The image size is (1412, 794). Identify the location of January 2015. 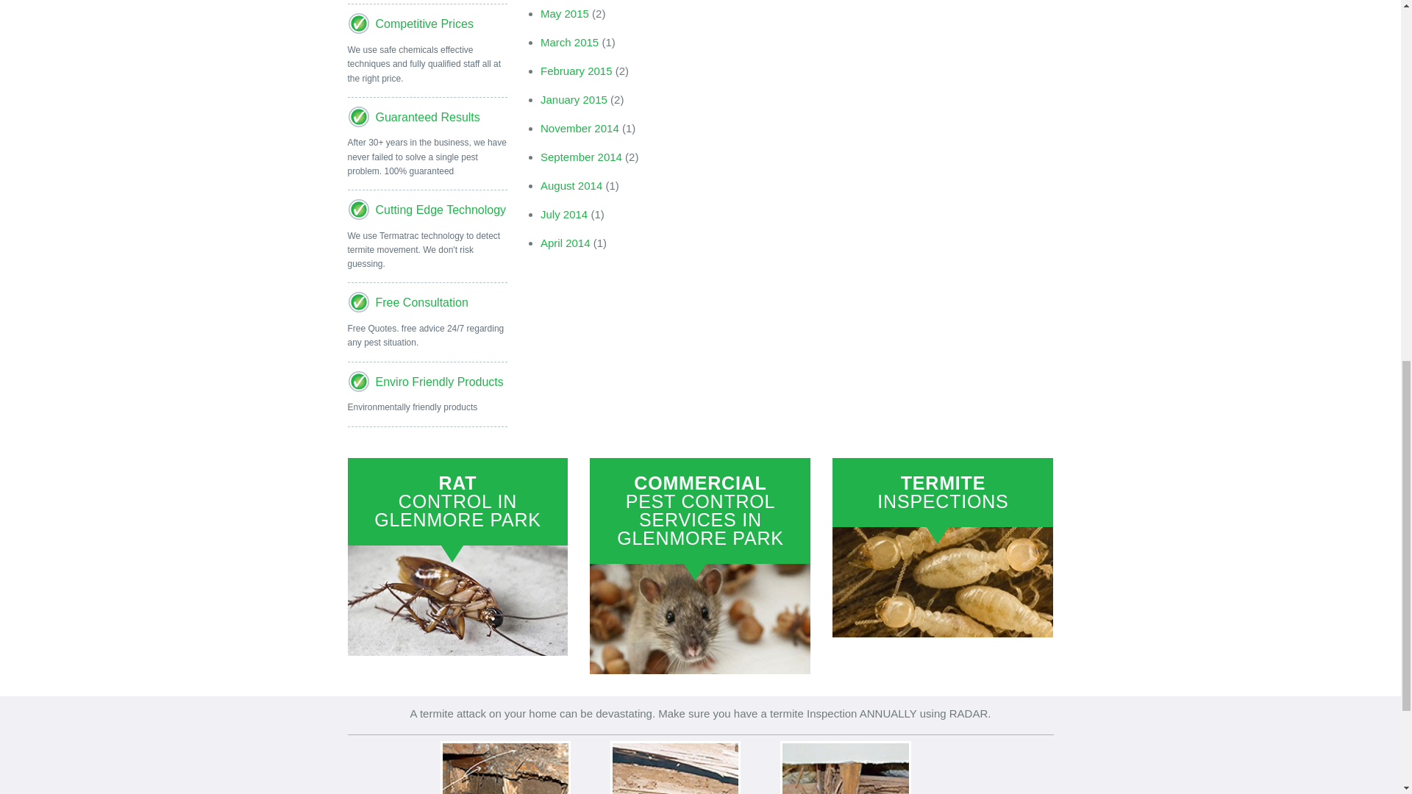
(574, 99).